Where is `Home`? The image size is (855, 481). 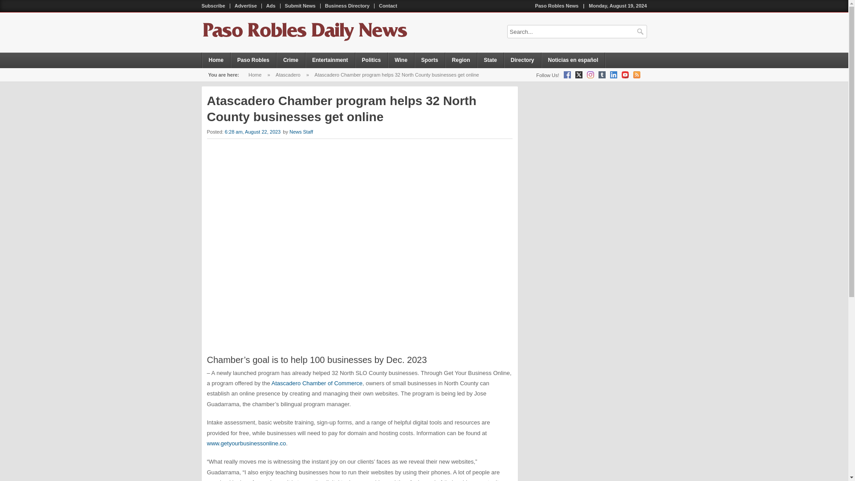
Home is located at coordinates (255, 75).